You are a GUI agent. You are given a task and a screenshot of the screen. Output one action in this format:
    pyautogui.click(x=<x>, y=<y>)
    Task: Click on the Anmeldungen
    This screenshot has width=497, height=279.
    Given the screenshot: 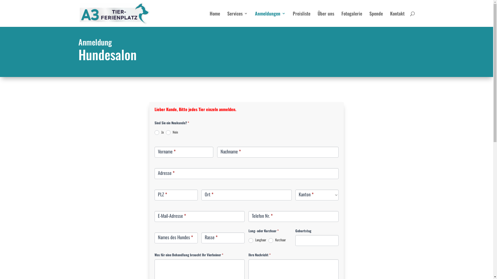 What is the action you would take?
    pyautogui.click(x=270, y=19)
    